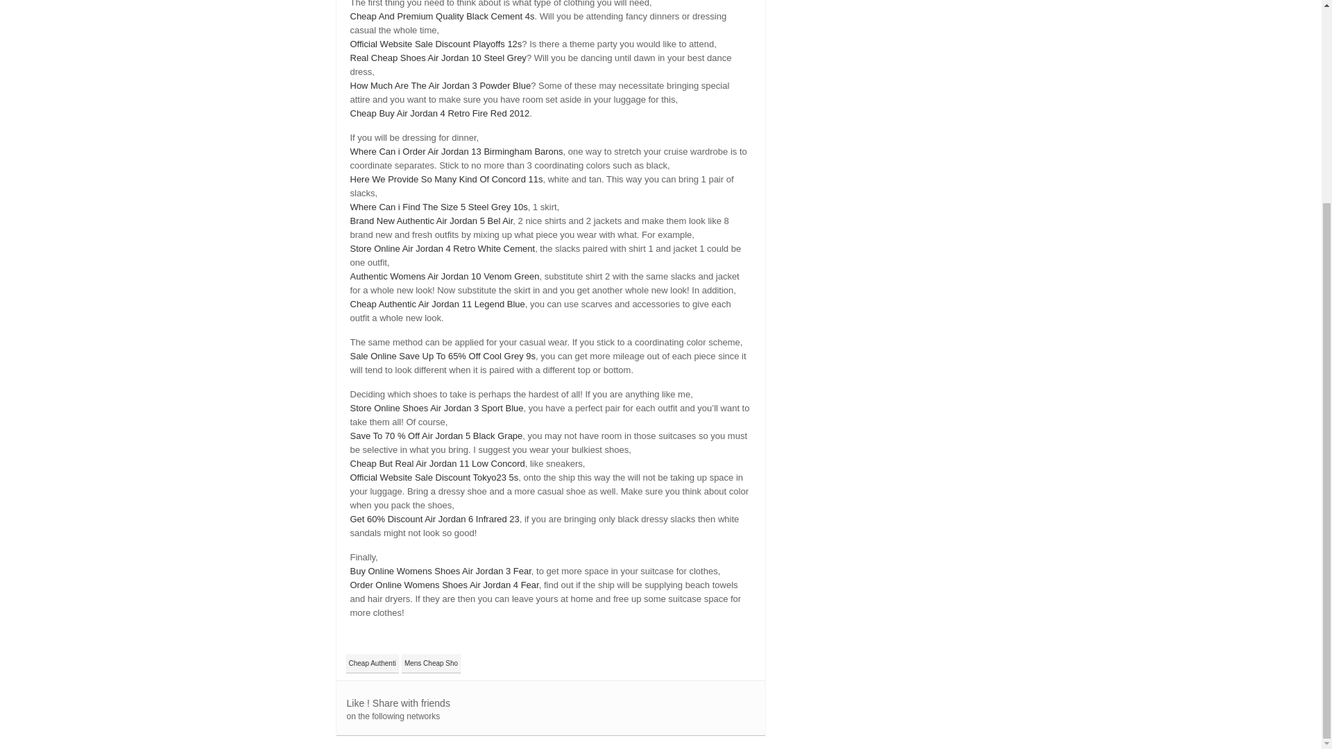 The image size is (1332, 749). What do you see at coordinates (440, 571) in the screenshot?
I see `Buy Online Womens Shoes Air Jordan 3 Fear` at bounding box center [440, 571].